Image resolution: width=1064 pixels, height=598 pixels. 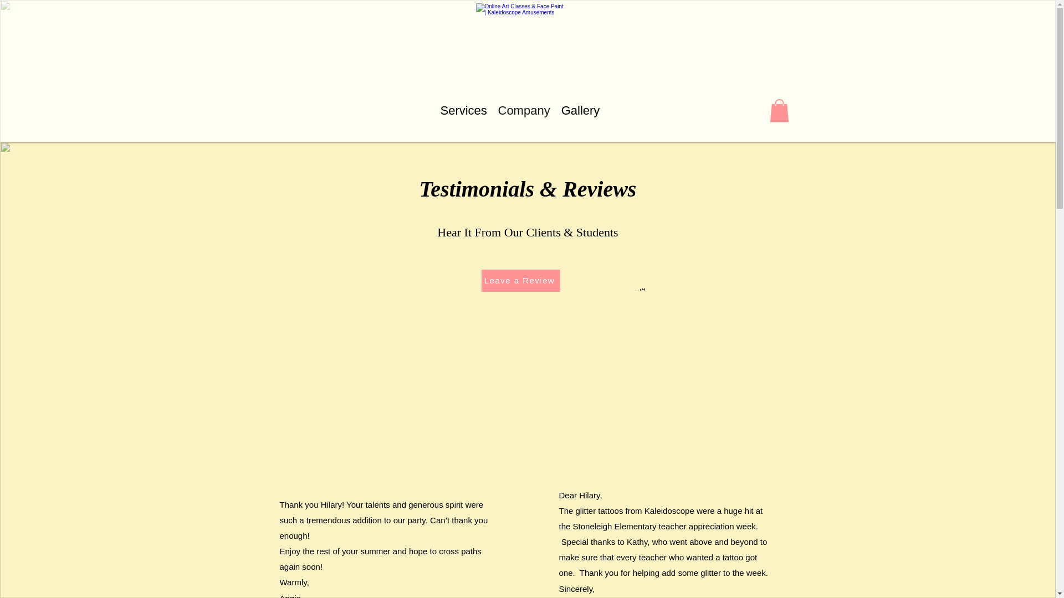 I want to click on Review from Angie, so click(x=385, y=374).